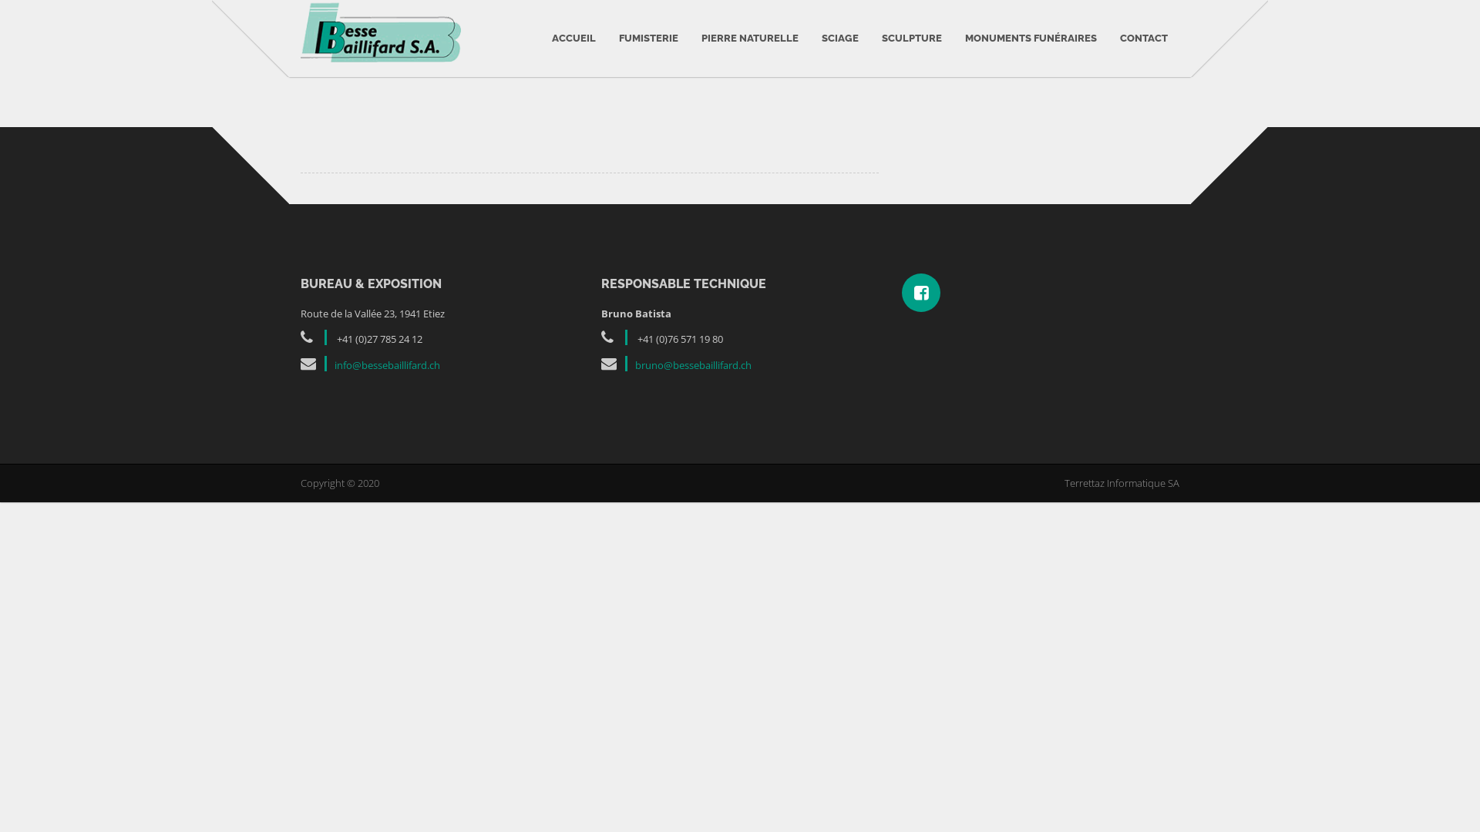 The height and width of the screenshot is (832, 1480). What do you see at coordinates (1144, 39) in the screenshot?
I see `CONTACT` at bounding box center [1144, 39].